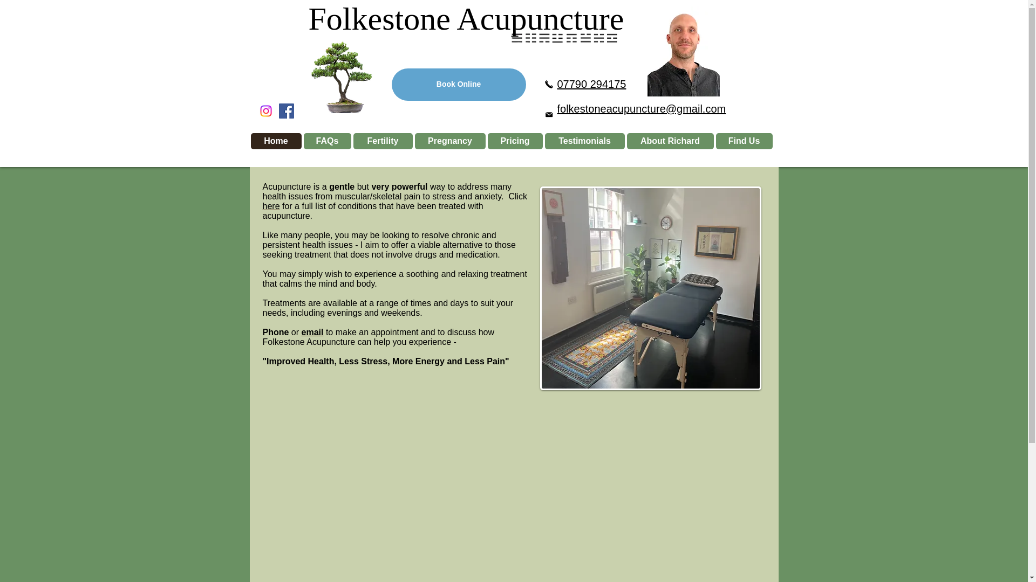 The width and height of the screenshot is (1036, 582). What do you see at coordinates (584, 141) in the screenshot?
I see `Testimonials` at bounding box center [584, 141].